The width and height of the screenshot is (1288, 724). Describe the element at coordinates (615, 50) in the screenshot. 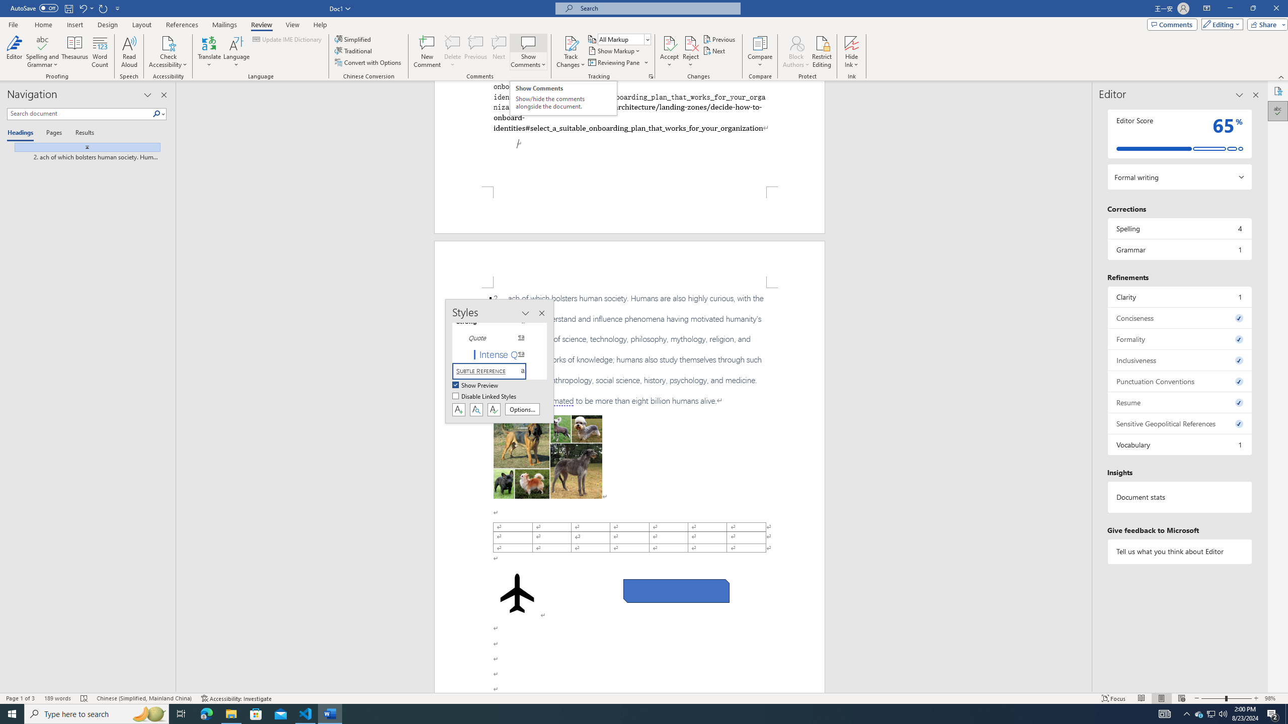

I see `Show Markup` at that location.